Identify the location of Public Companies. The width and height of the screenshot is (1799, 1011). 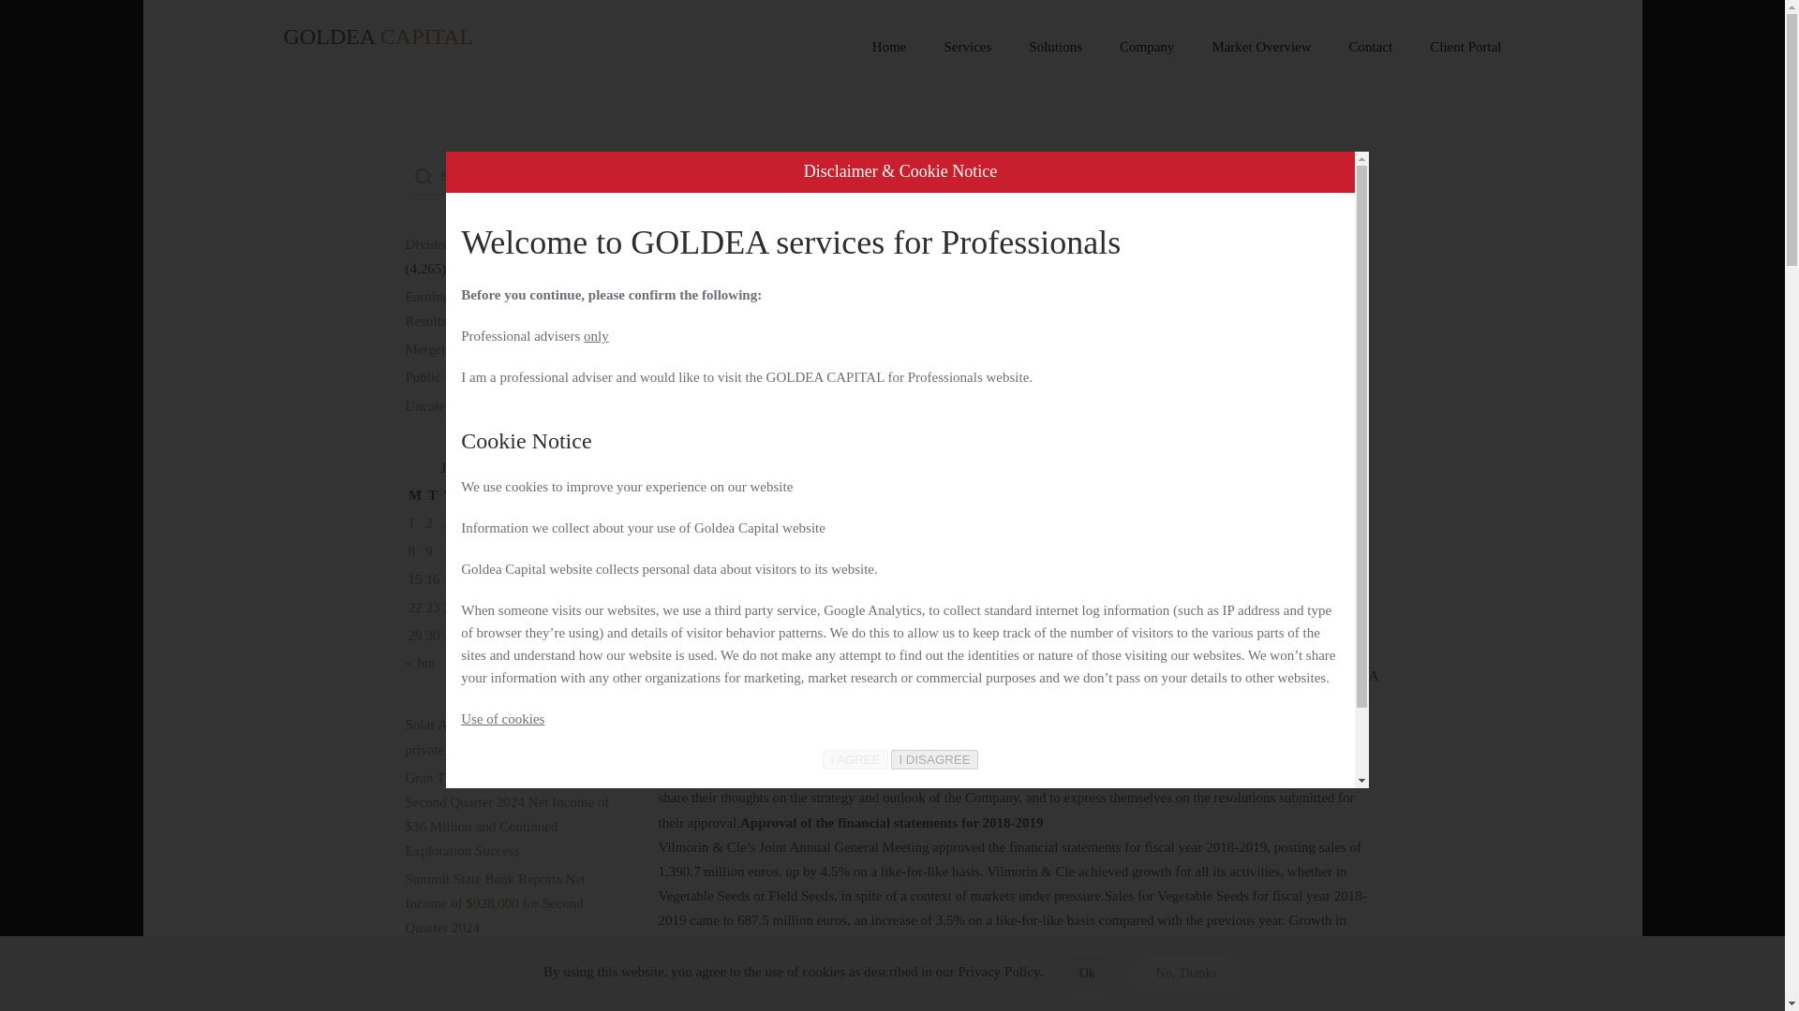
(1181, 476).